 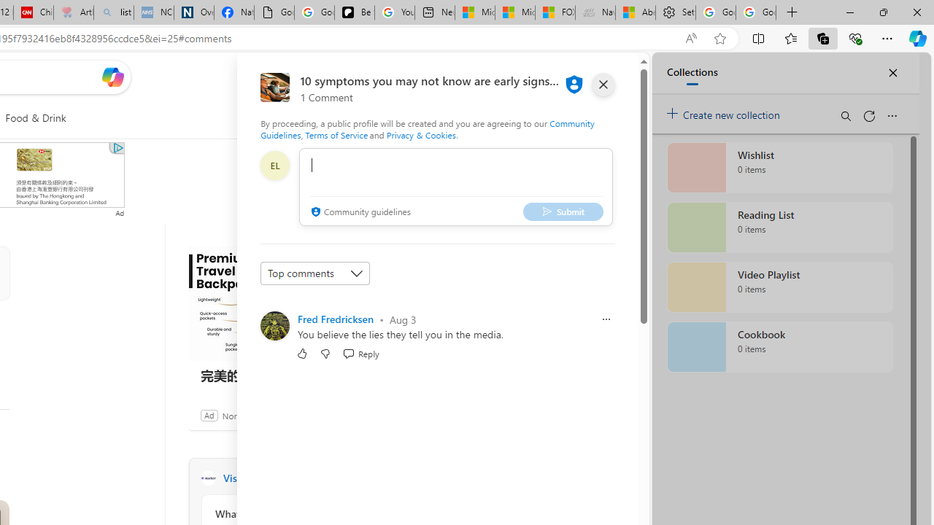 I want to click on Stacker, so click(x=208, y=478).